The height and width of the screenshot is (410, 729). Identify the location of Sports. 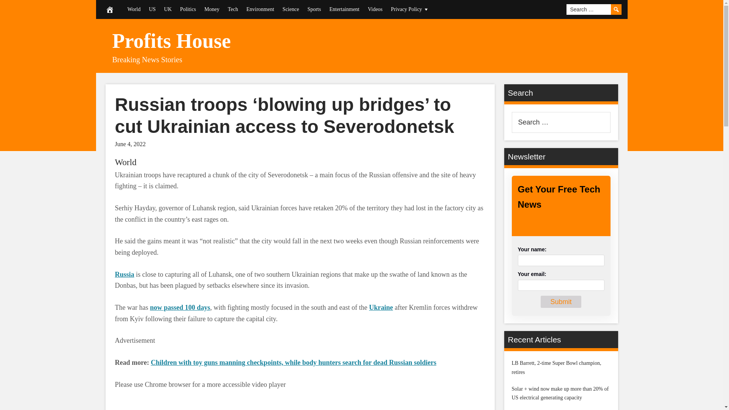
(314, 9).